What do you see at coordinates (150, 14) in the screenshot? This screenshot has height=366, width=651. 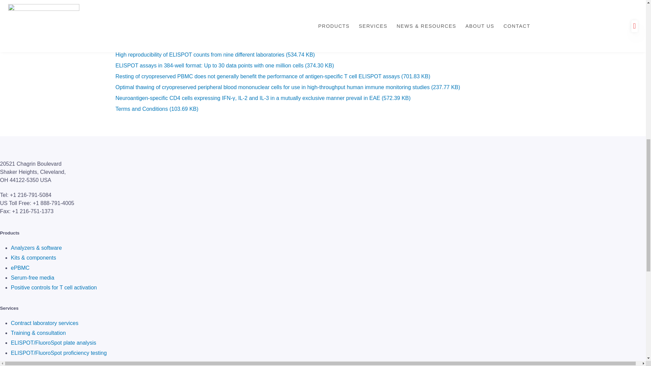 I see `96-well-counting` at bounding box center [150, 14].